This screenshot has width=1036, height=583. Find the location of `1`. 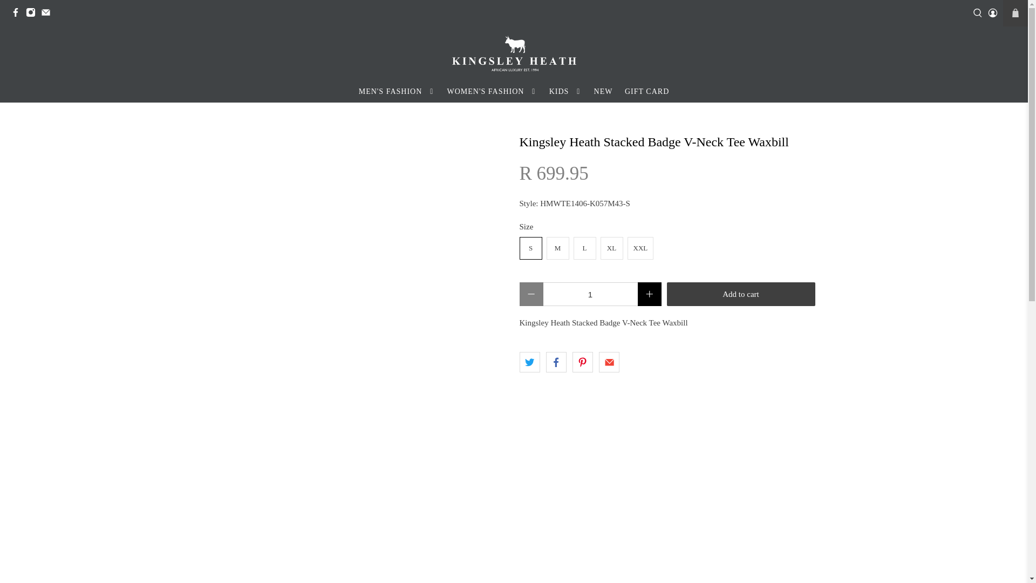

1 is located at coordinates (590, 294).